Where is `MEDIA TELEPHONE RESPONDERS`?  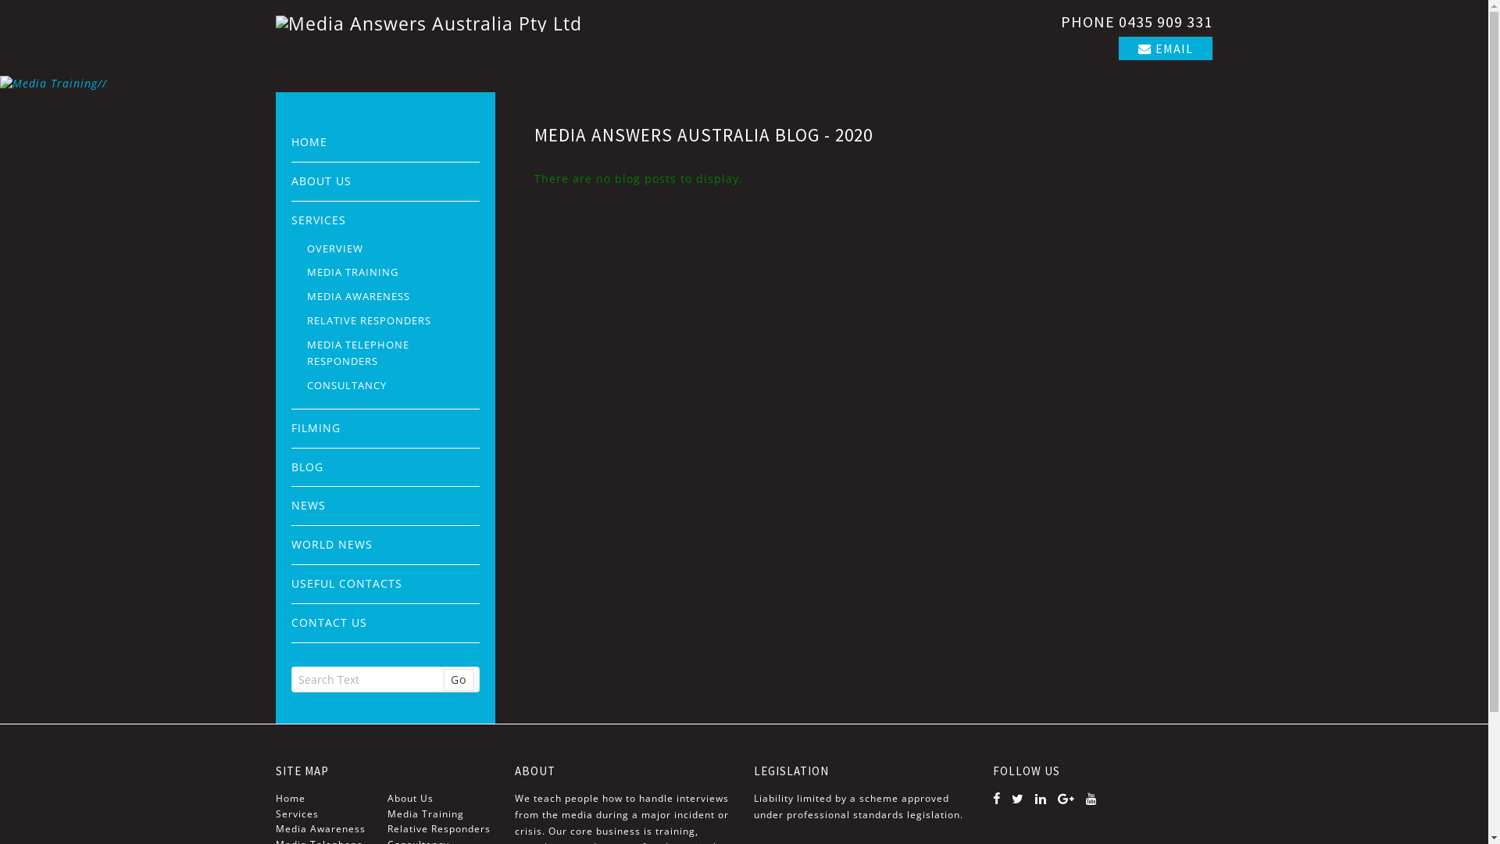 MEDIA TELEPHONE RESPONDERS is located at coordinates (394, 353).